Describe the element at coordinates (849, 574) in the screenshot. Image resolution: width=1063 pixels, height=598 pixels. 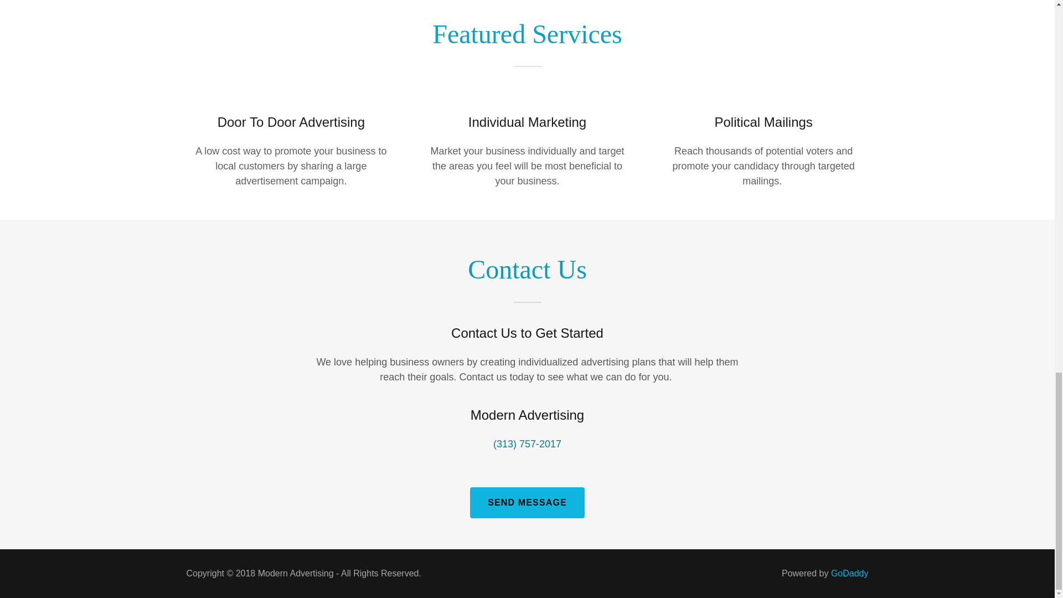
I see `GoDaddy` at that location.